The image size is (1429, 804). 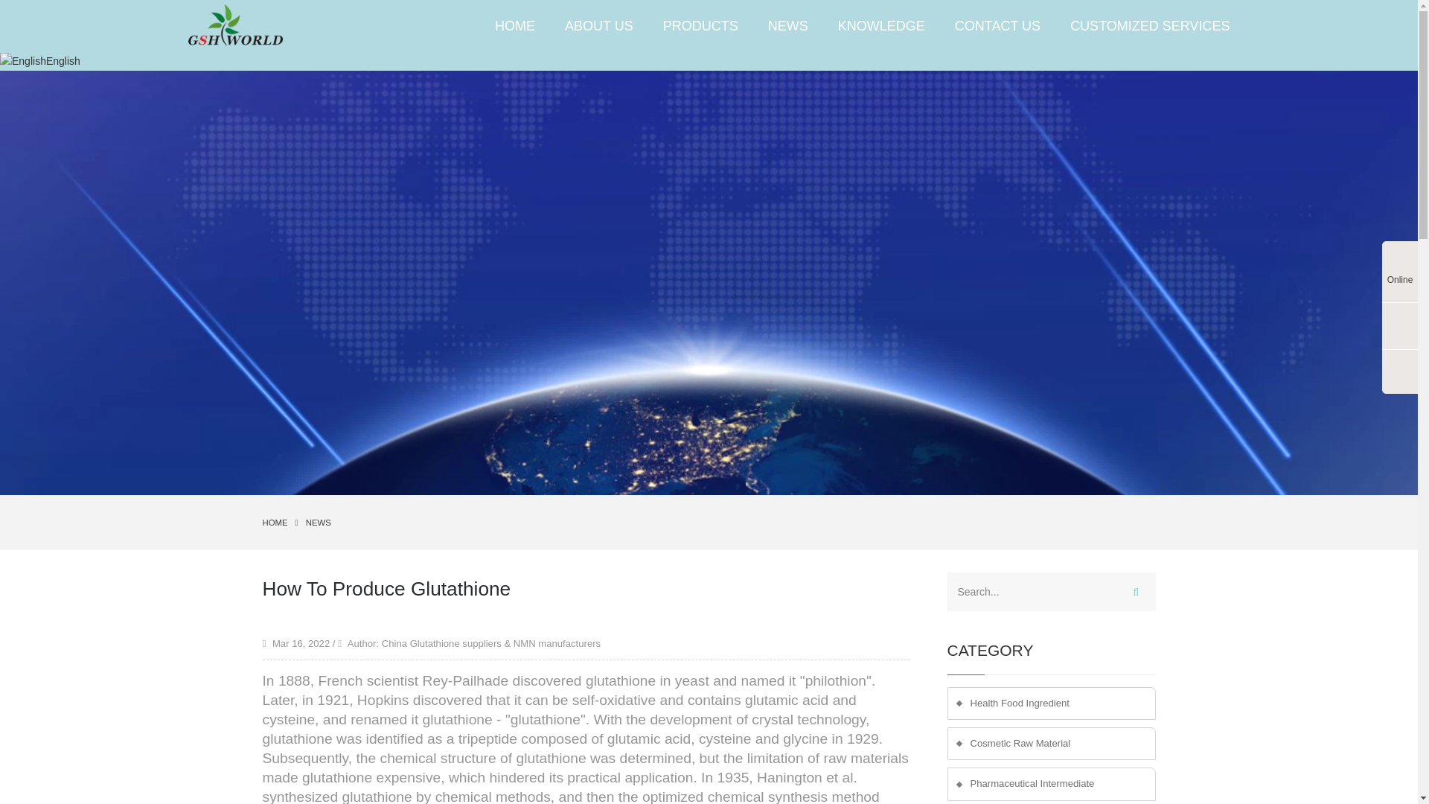 I want to click on HOME, so click(x=278, y=523).